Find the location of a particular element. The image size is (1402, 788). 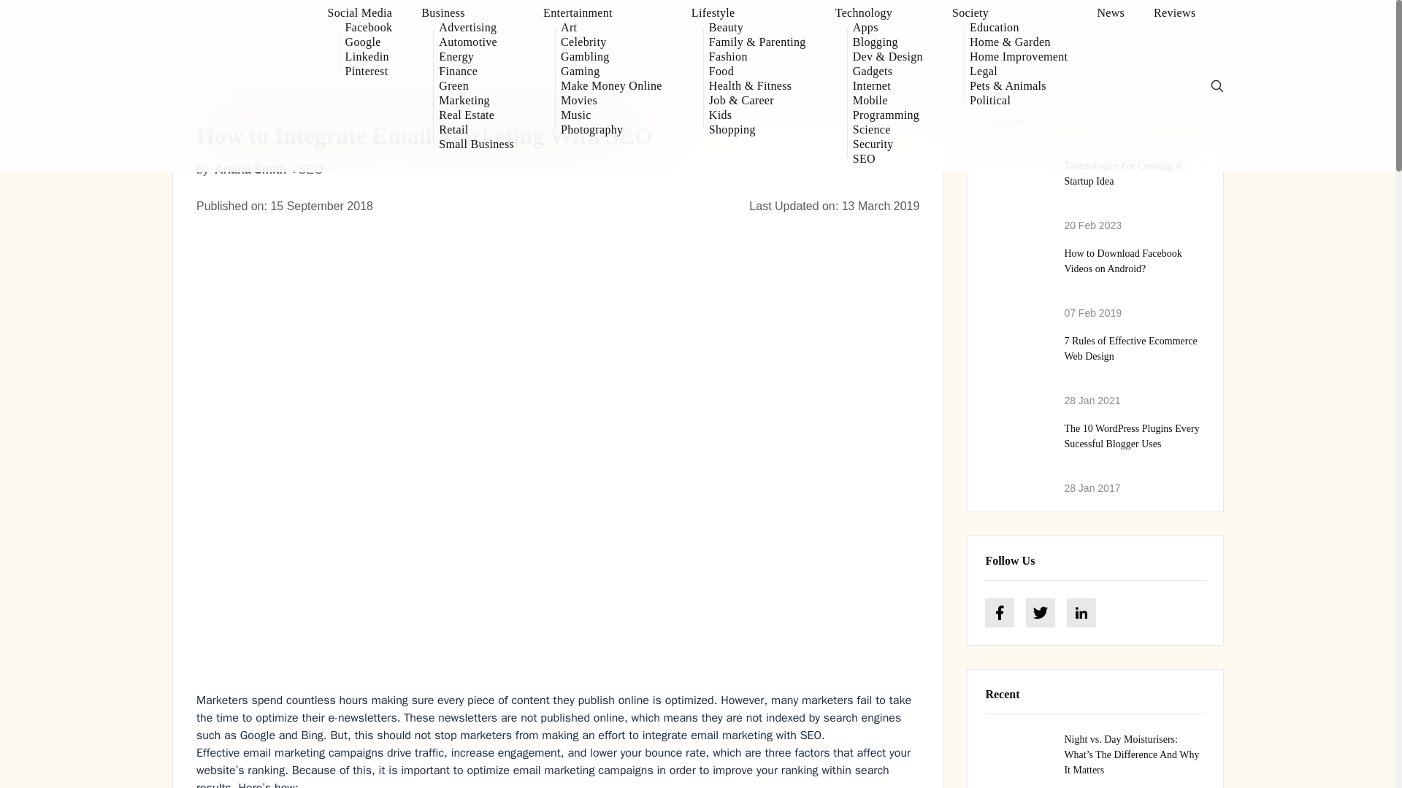

Green is located at coordinates (476, 86).